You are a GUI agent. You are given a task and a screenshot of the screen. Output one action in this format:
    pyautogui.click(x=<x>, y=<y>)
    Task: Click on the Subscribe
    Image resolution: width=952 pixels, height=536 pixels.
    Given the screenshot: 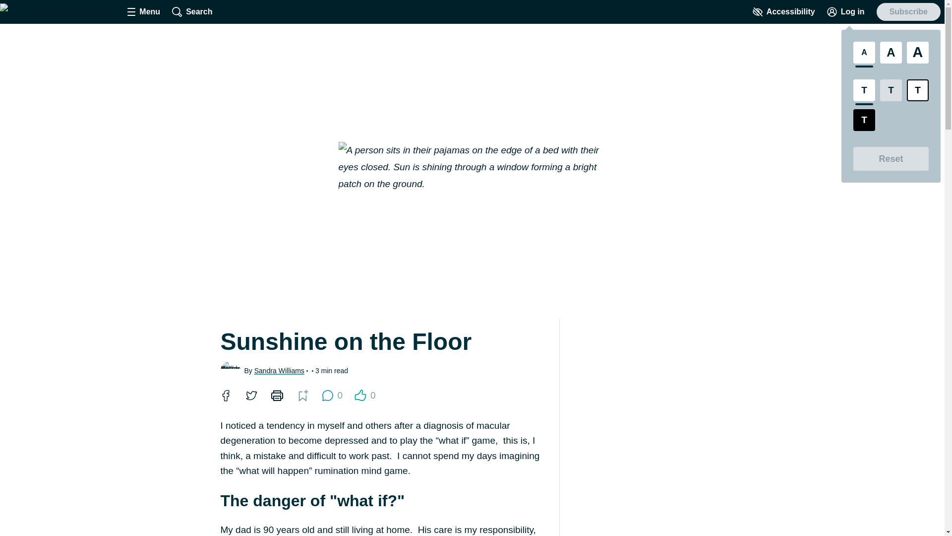 What is the action you would take?
    pyautogui.click(x=908, y=12)
    